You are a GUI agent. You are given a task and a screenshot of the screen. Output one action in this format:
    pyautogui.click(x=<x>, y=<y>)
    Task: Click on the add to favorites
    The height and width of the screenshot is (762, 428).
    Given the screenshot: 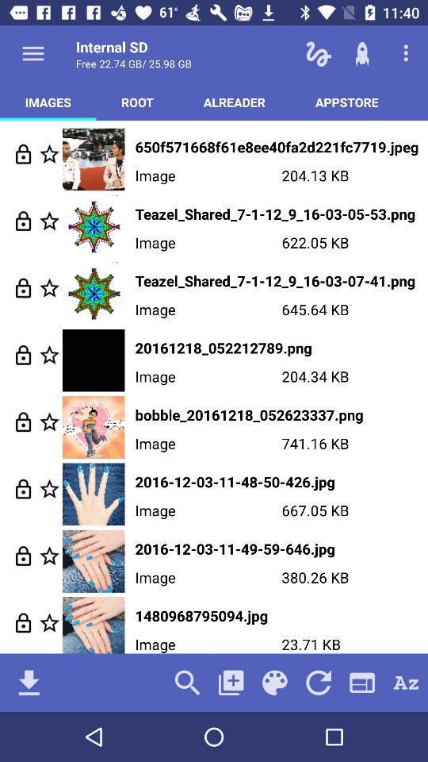 What is the action you would take?
    pyautogui.click(x=49, y=489)
    